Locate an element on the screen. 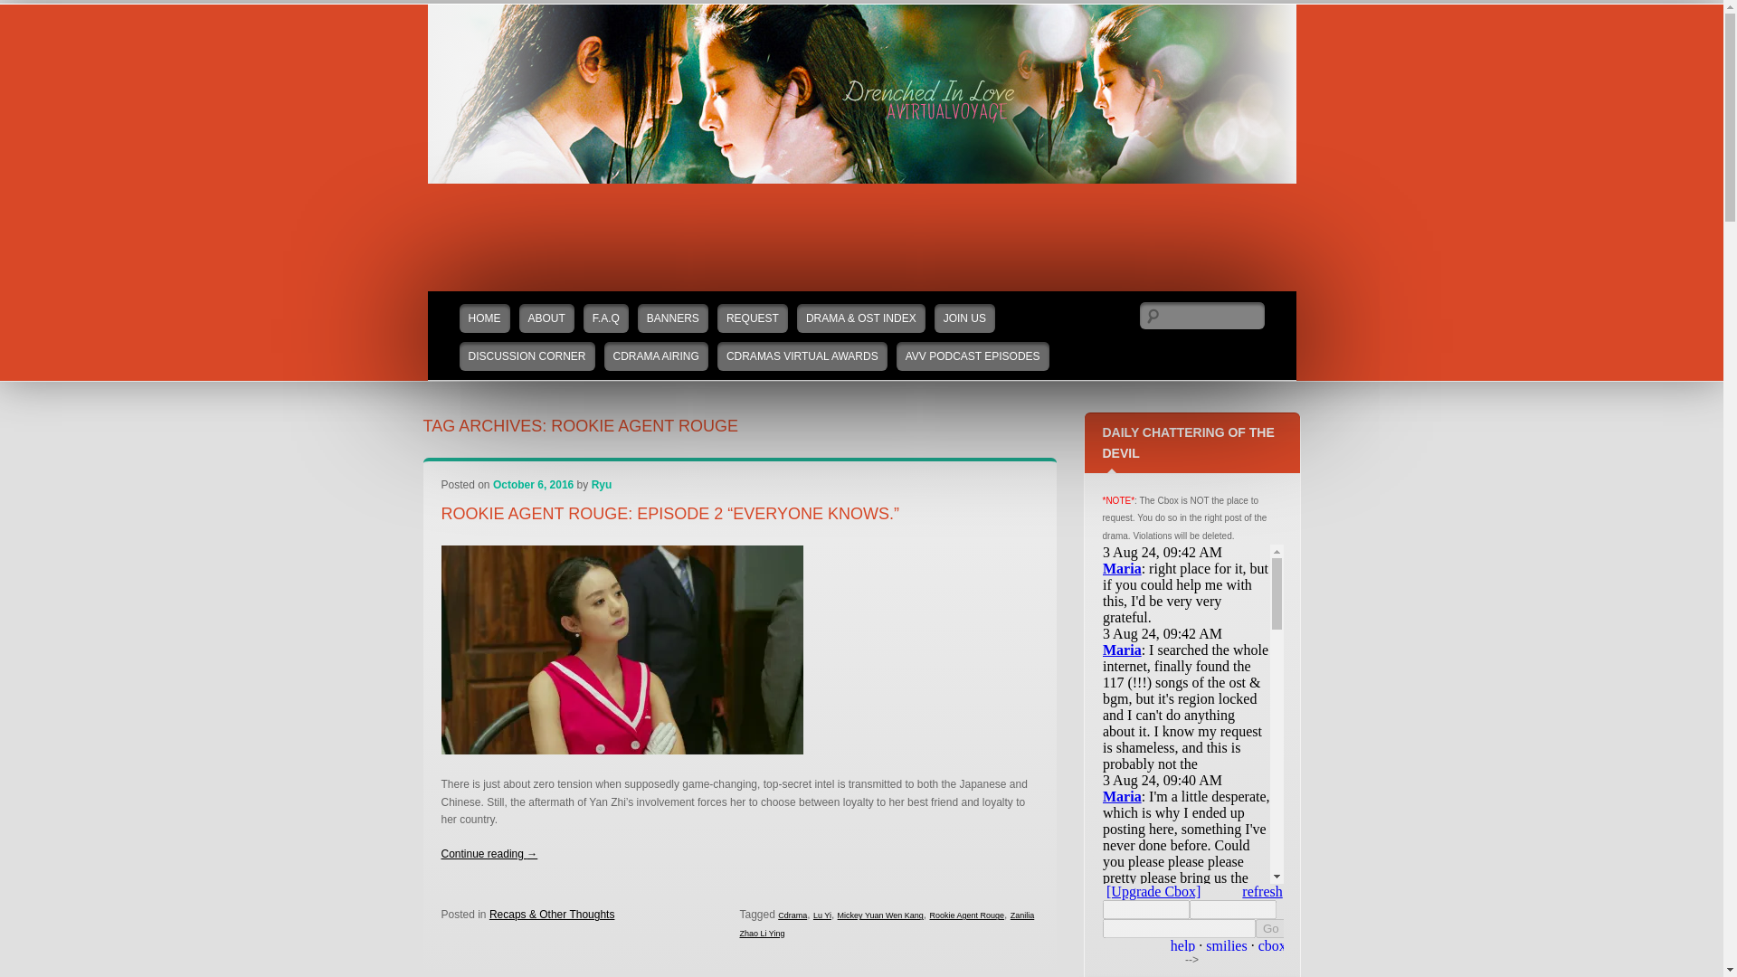 The height and width of the screenshot is (977, 1737). JOIN US is located at coordinates (964, 318).